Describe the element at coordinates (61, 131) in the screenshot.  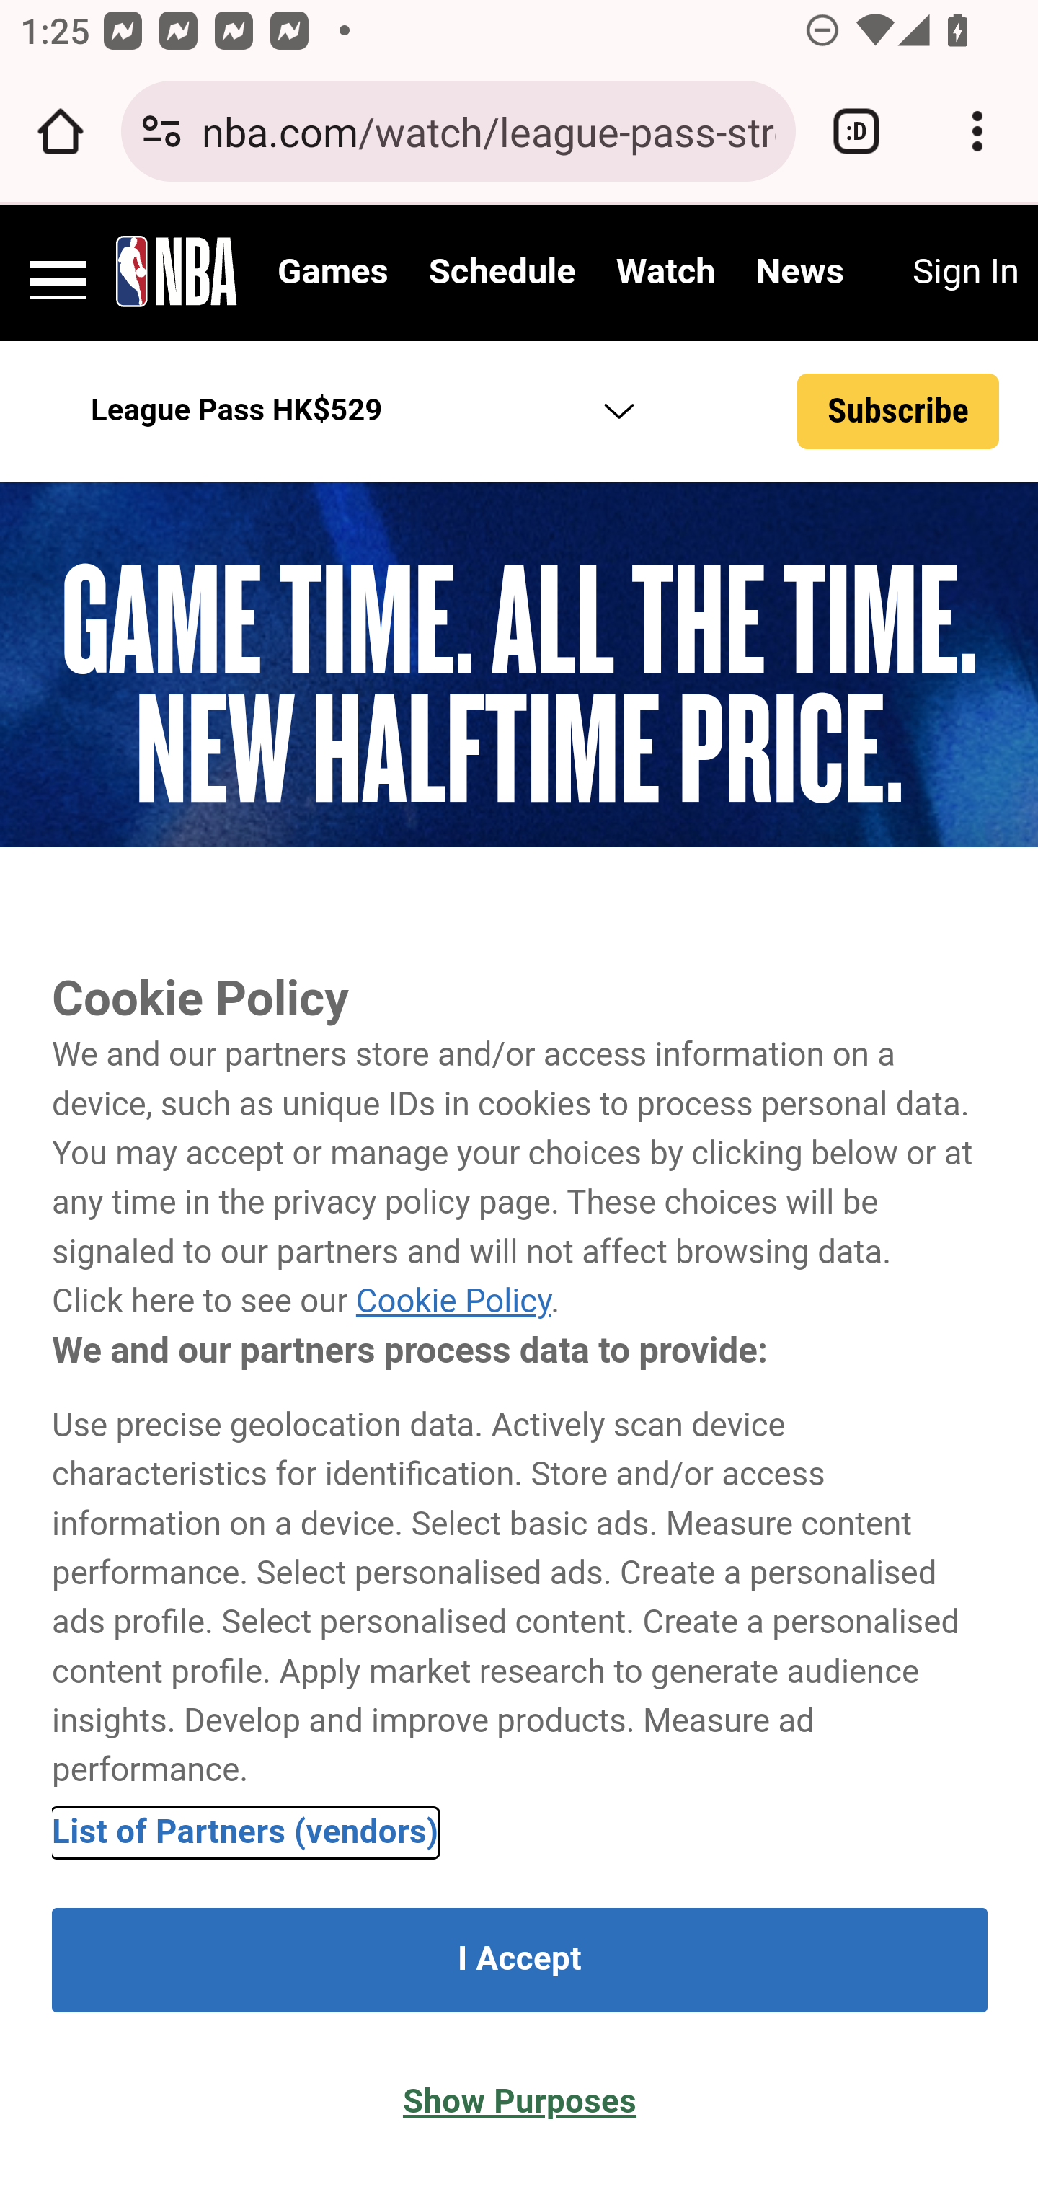
I see `Open the home page` at that location.